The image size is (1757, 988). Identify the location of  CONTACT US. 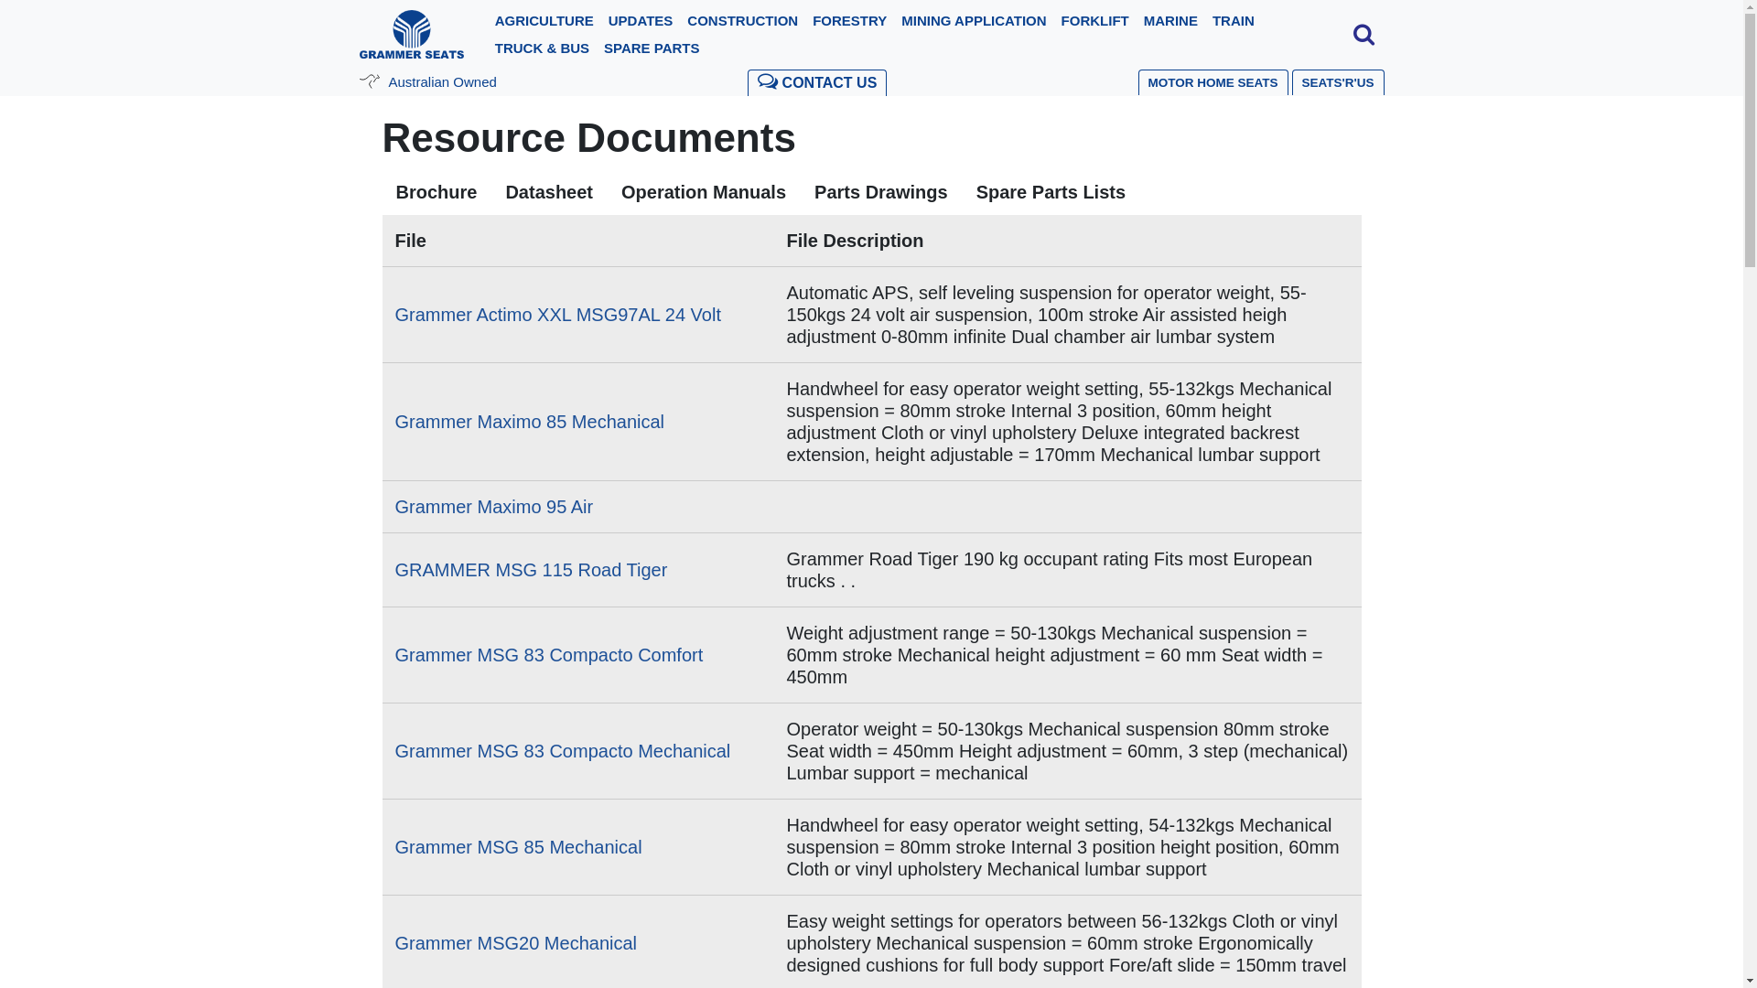
(817, 82).